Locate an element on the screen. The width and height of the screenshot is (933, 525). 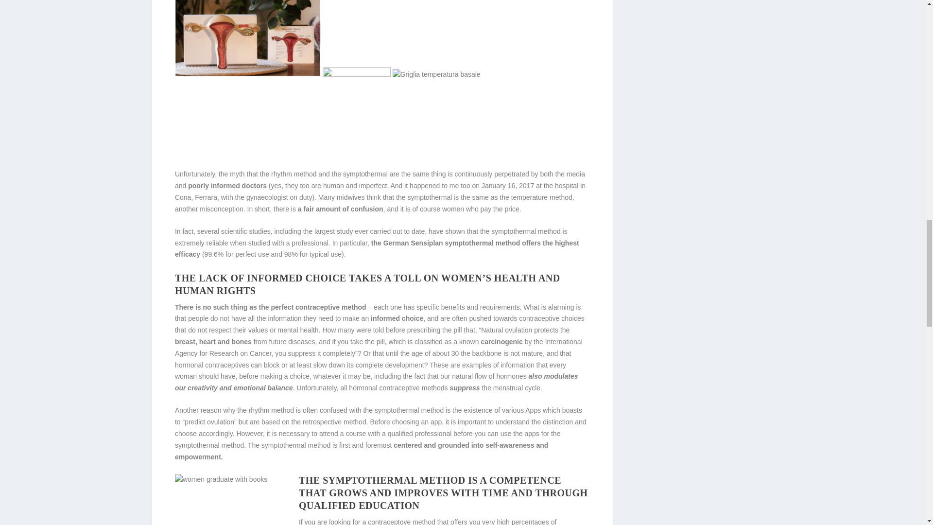
the largest study ever carried out to date, is located at coordinates (364, 231).